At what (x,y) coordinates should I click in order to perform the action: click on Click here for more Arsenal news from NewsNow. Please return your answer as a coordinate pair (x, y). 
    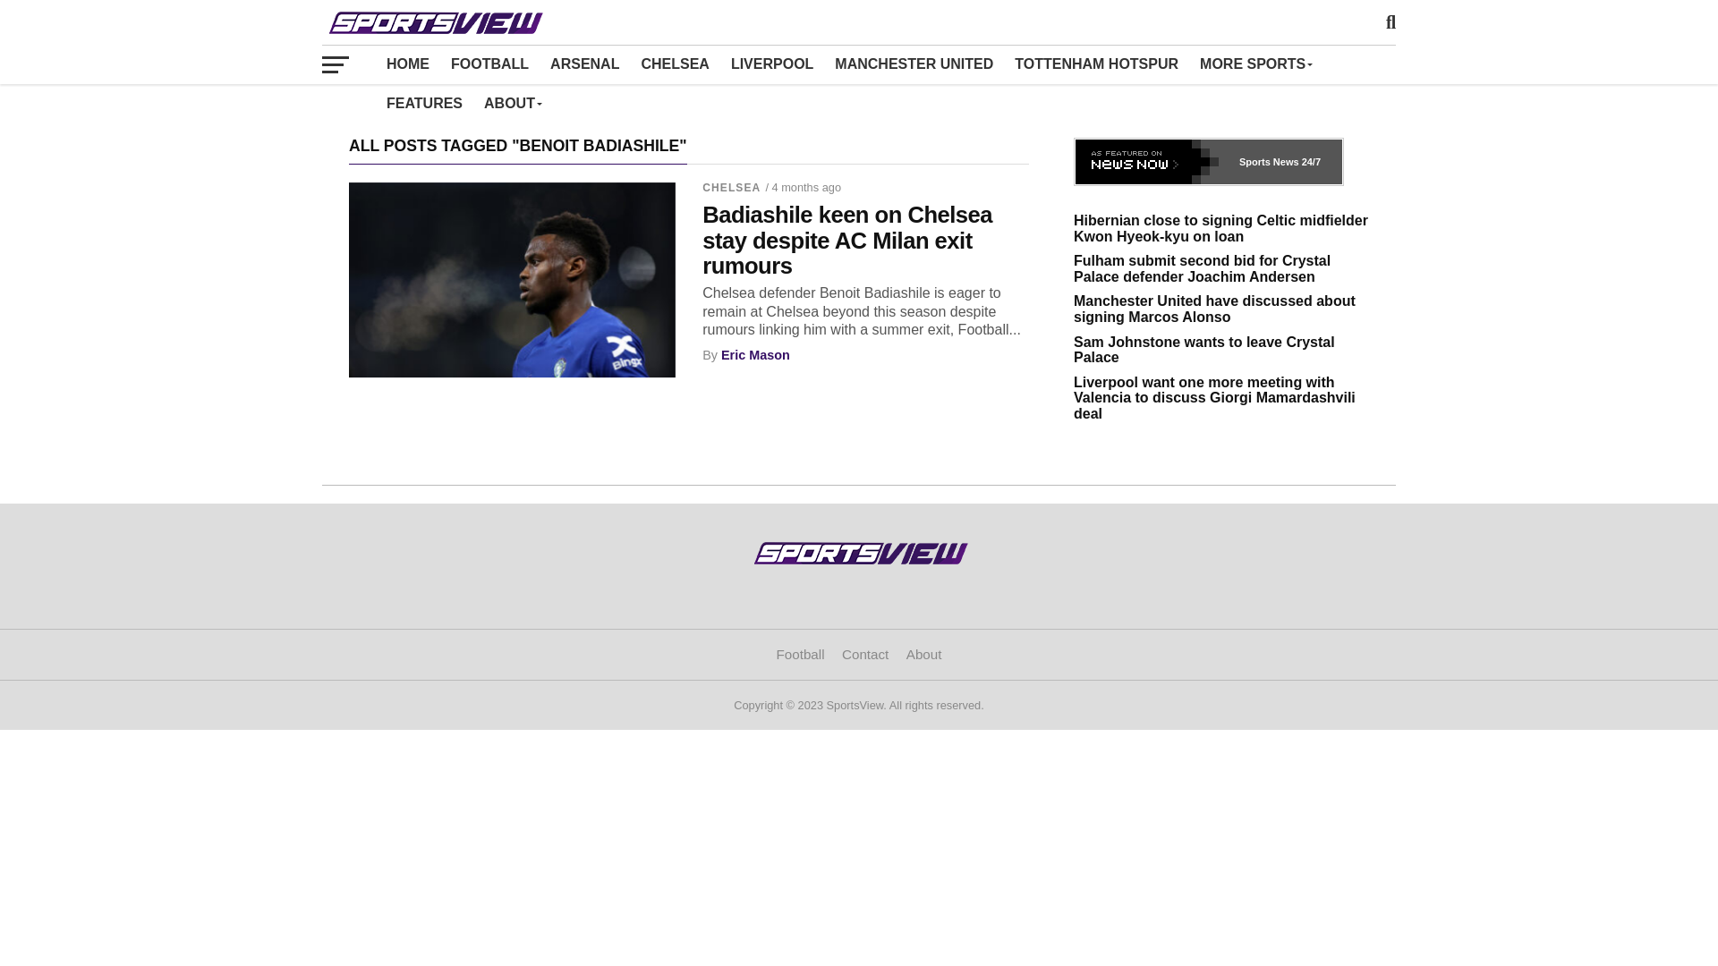
    Looking at the image, I should click on (1208, 162).